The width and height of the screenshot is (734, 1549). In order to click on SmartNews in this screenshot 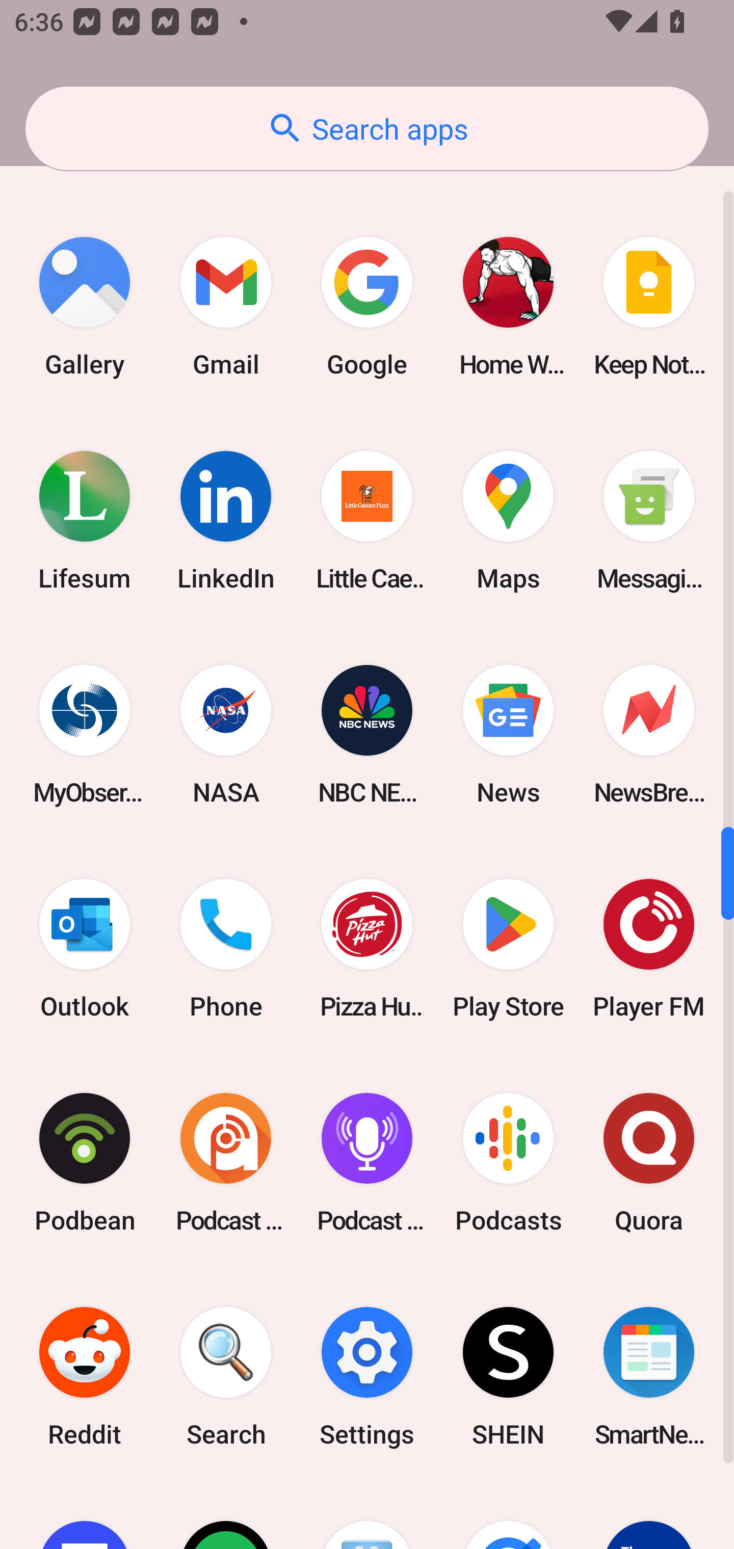, I will do `click(649, 1377)`.